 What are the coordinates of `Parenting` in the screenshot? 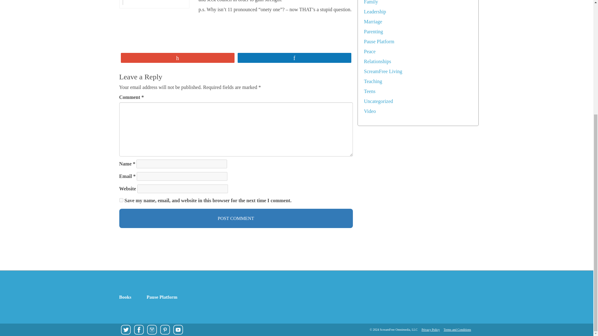 It's located at (373, 31).